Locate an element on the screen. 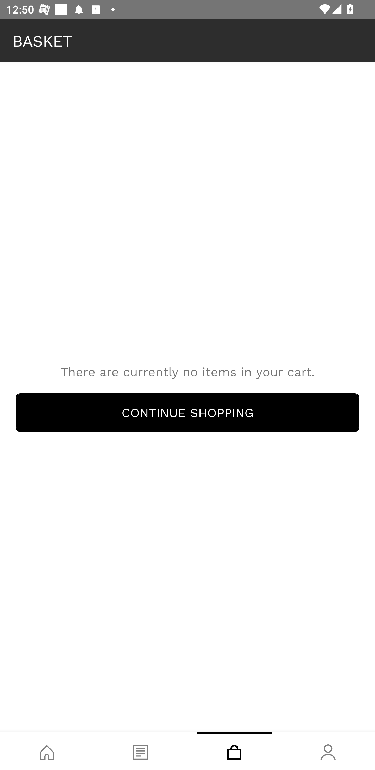  Blog, tab, 2 of 4 is located at coordinates (141, 751).